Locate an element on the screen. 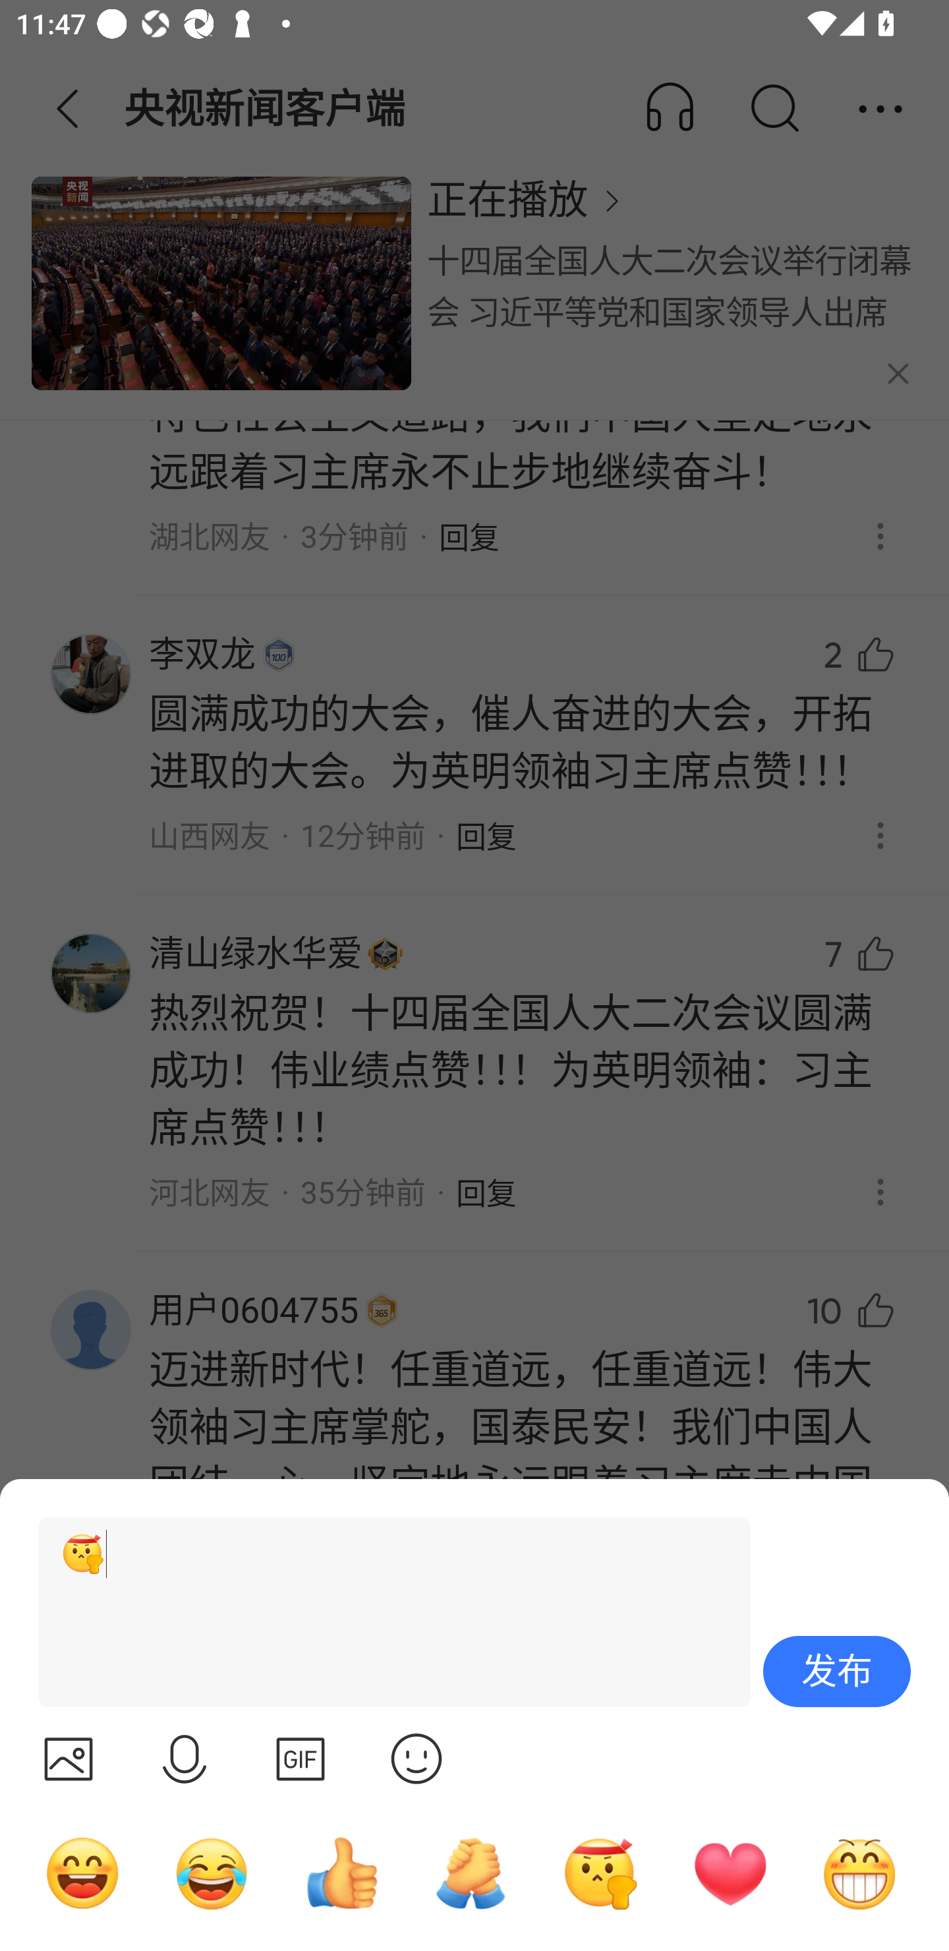 The image size is (949, 1951). 发布 is located at coordinates (837, 1672).